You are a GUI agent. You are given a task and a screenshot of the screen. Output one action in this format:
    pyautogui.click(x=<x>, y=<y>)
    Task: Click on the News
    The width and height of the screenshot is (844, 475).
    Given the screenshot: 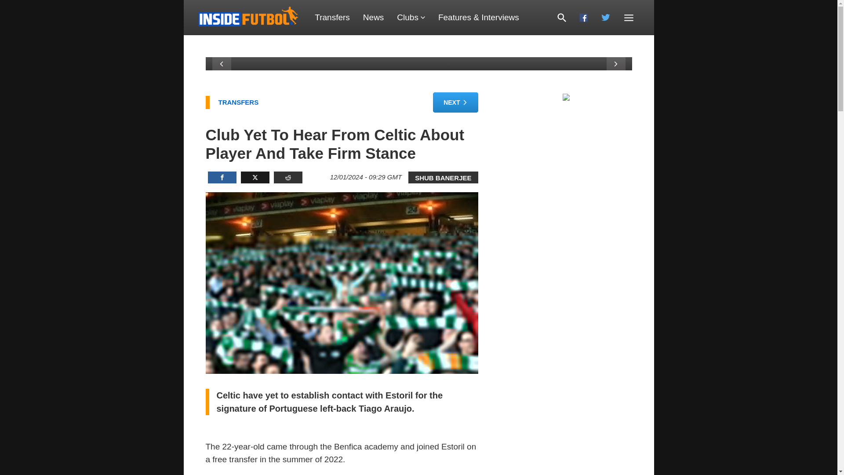 What is the action you would take?
    pyautogui.click(x=373, y=18)
    